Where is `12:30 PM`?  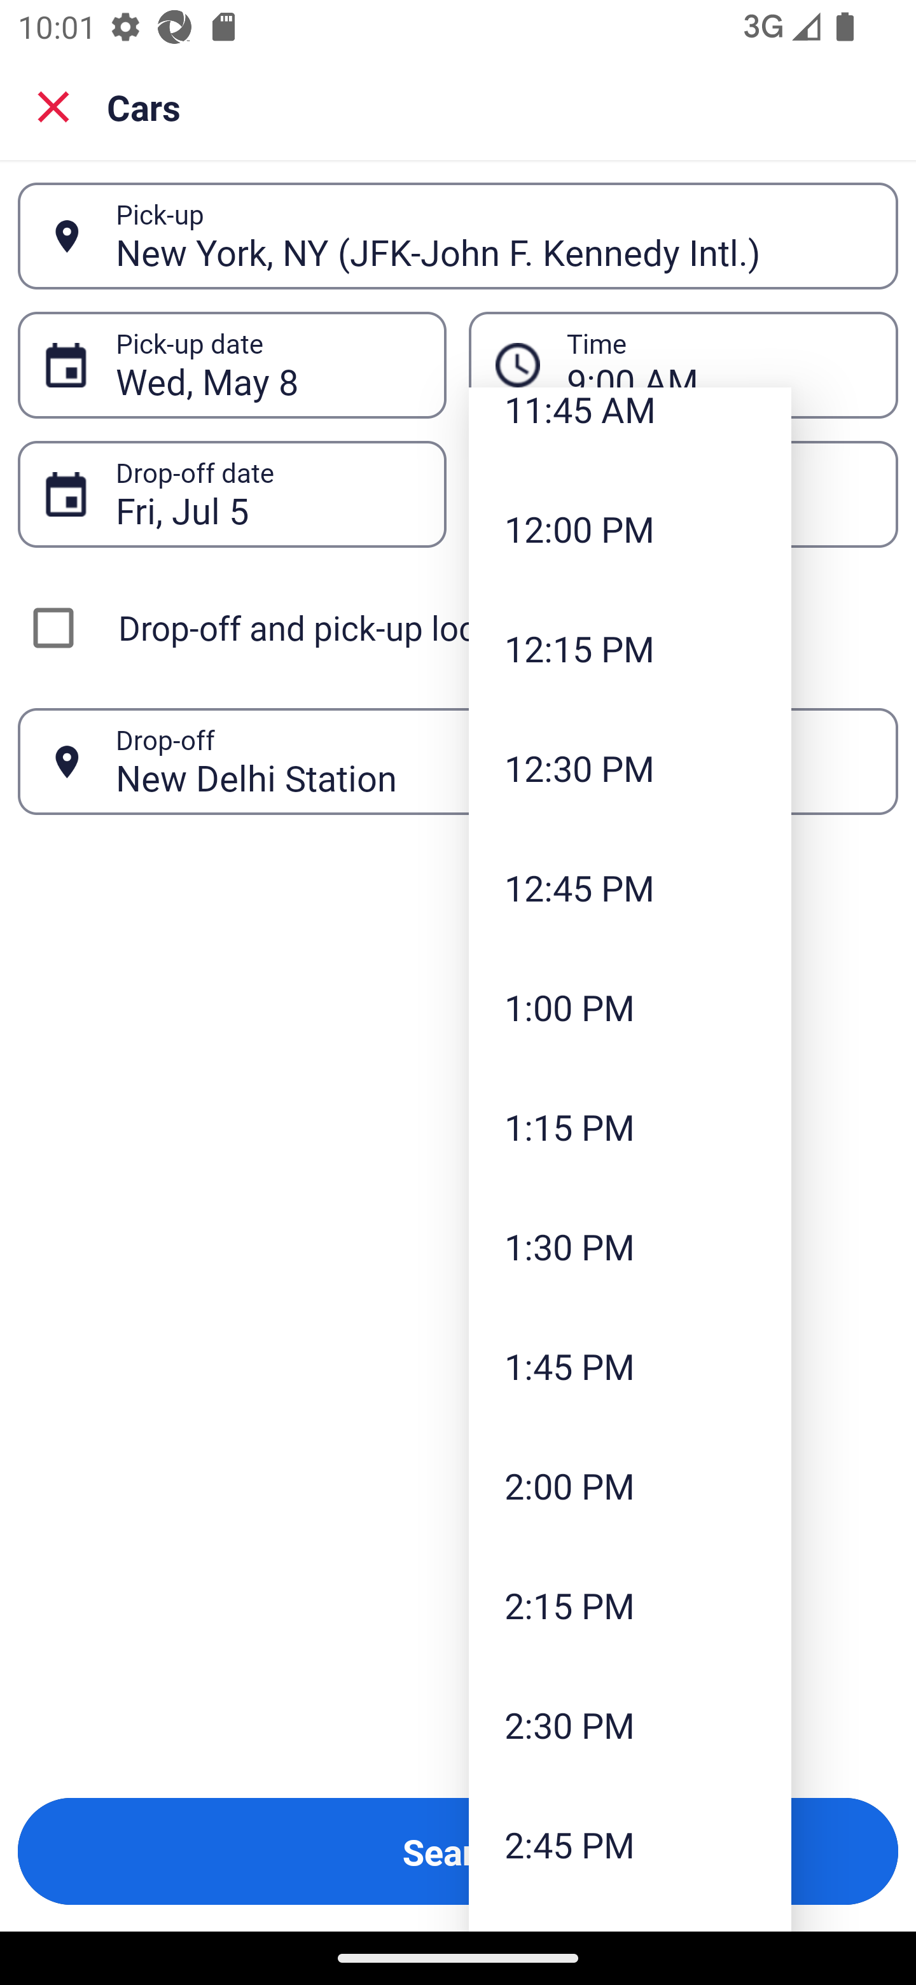
12:30 PM is located at coordinates (630, 768).